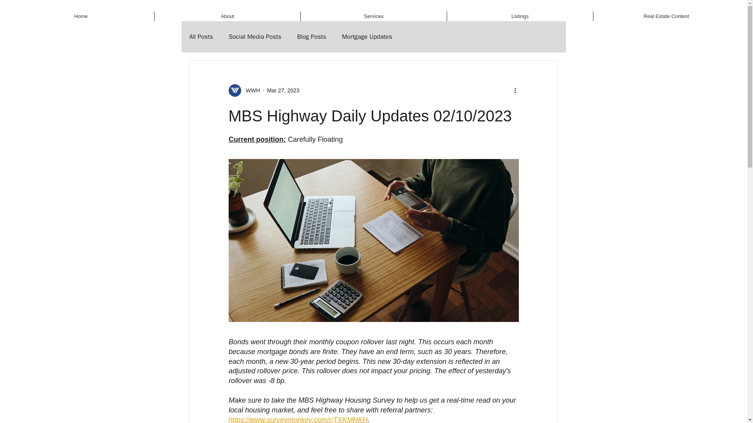  Describe the element at coordinates (645, 8) in the screenshot. I see `Log In` at that location.